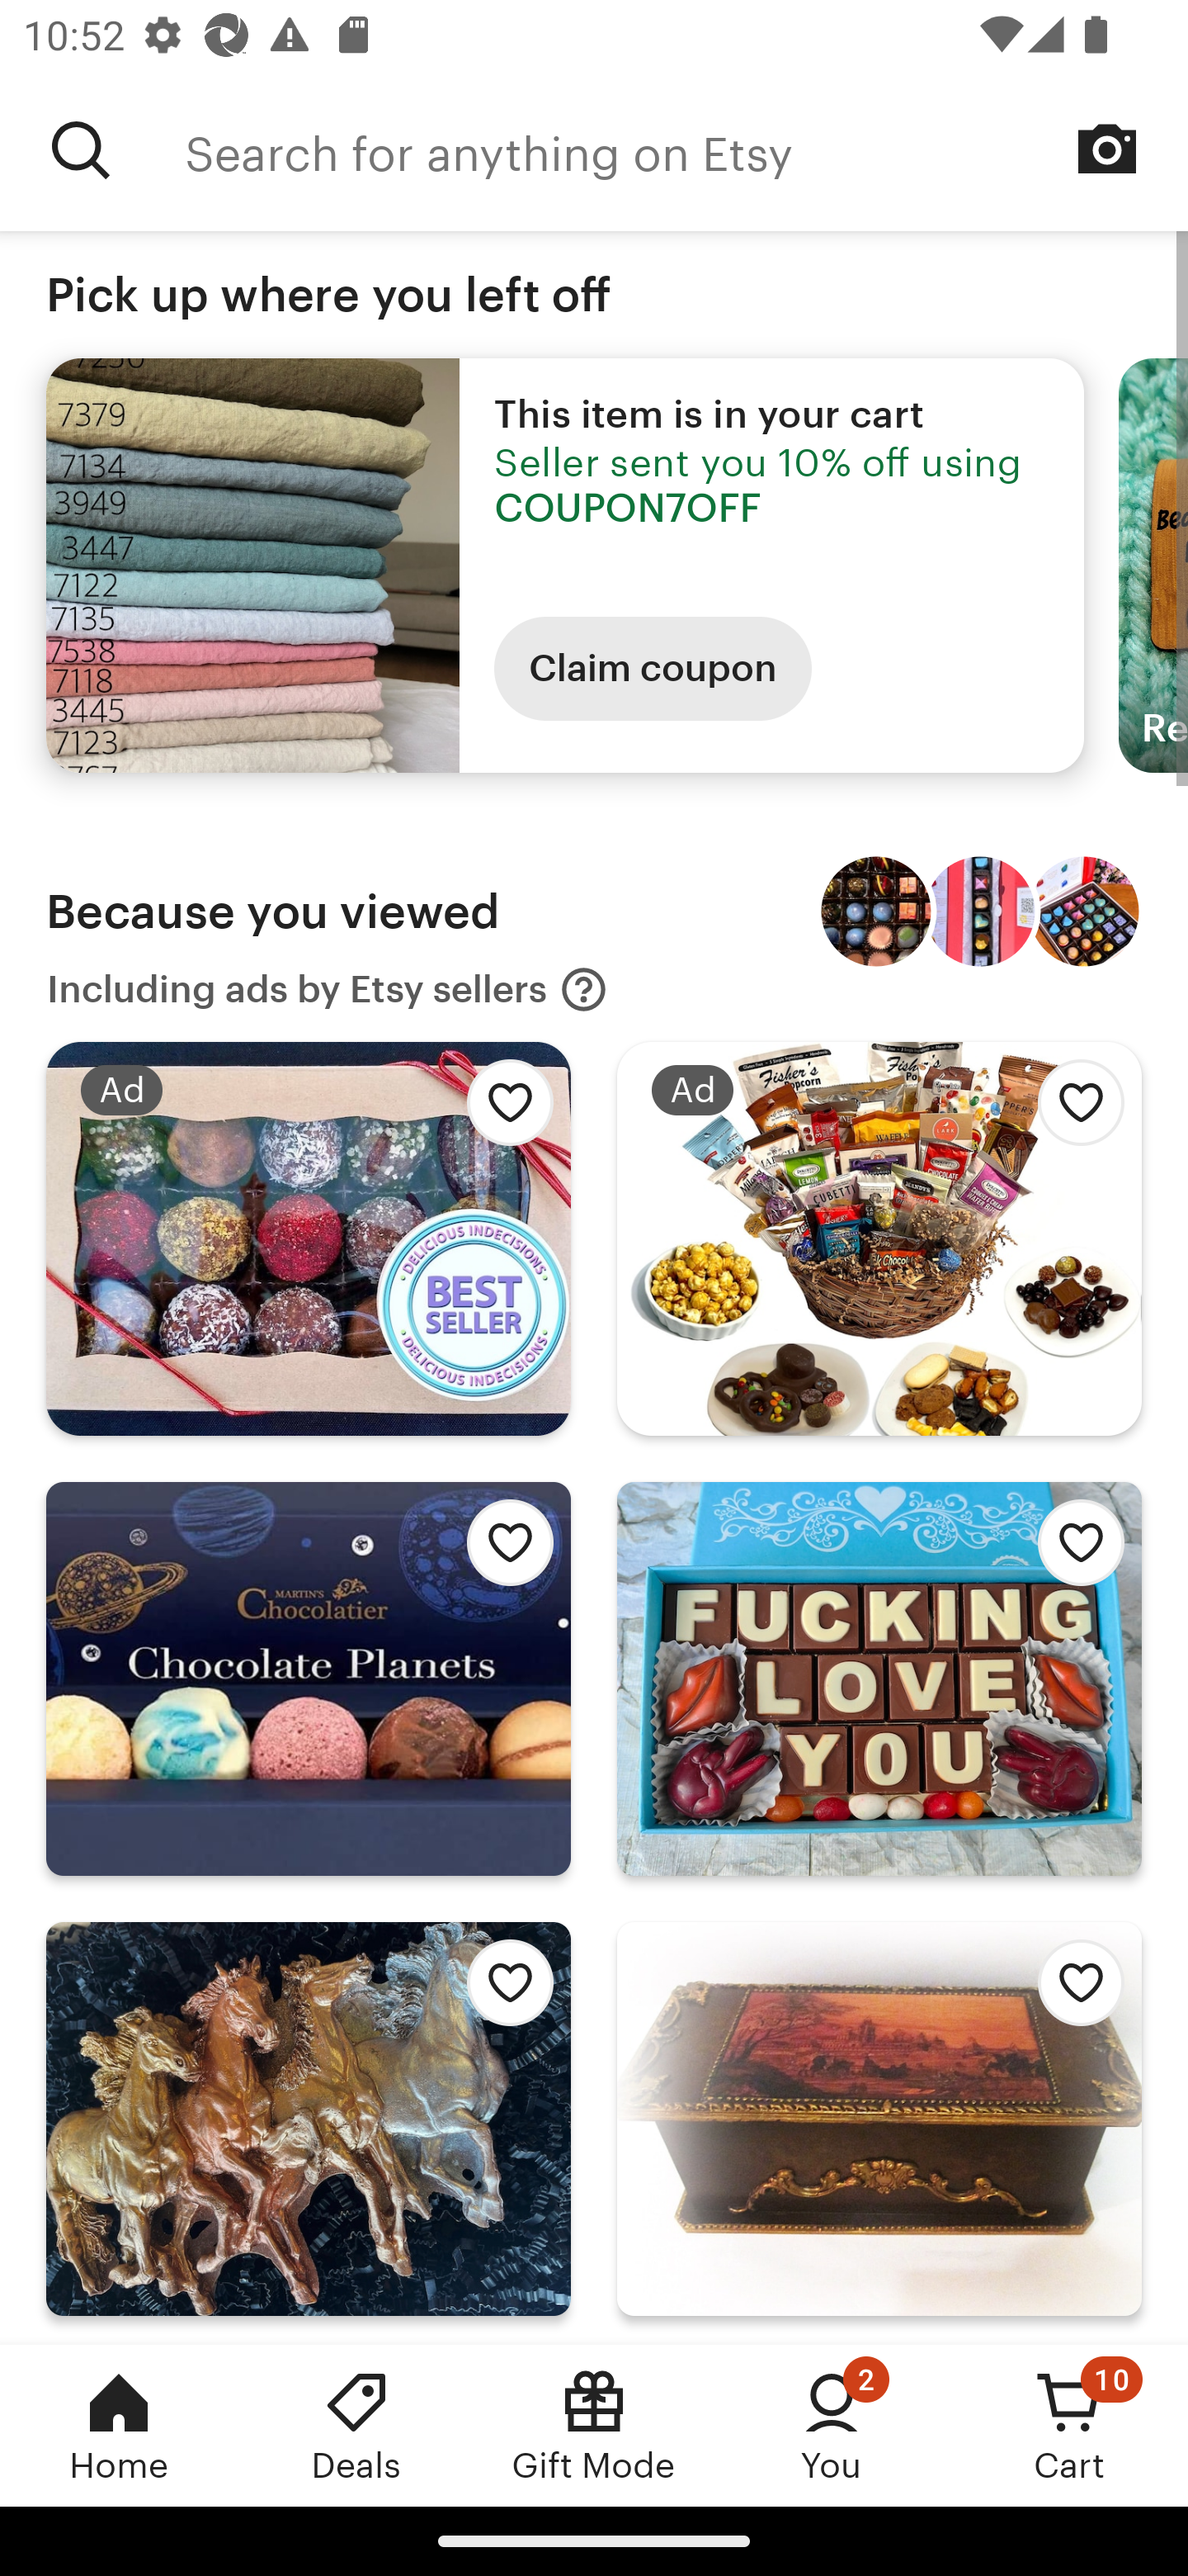 The image size is (1188, 2576). What do you see at coordinates (356, 2425) in the screenshot?
I see `Deals` at bounding box center [356, 2425].